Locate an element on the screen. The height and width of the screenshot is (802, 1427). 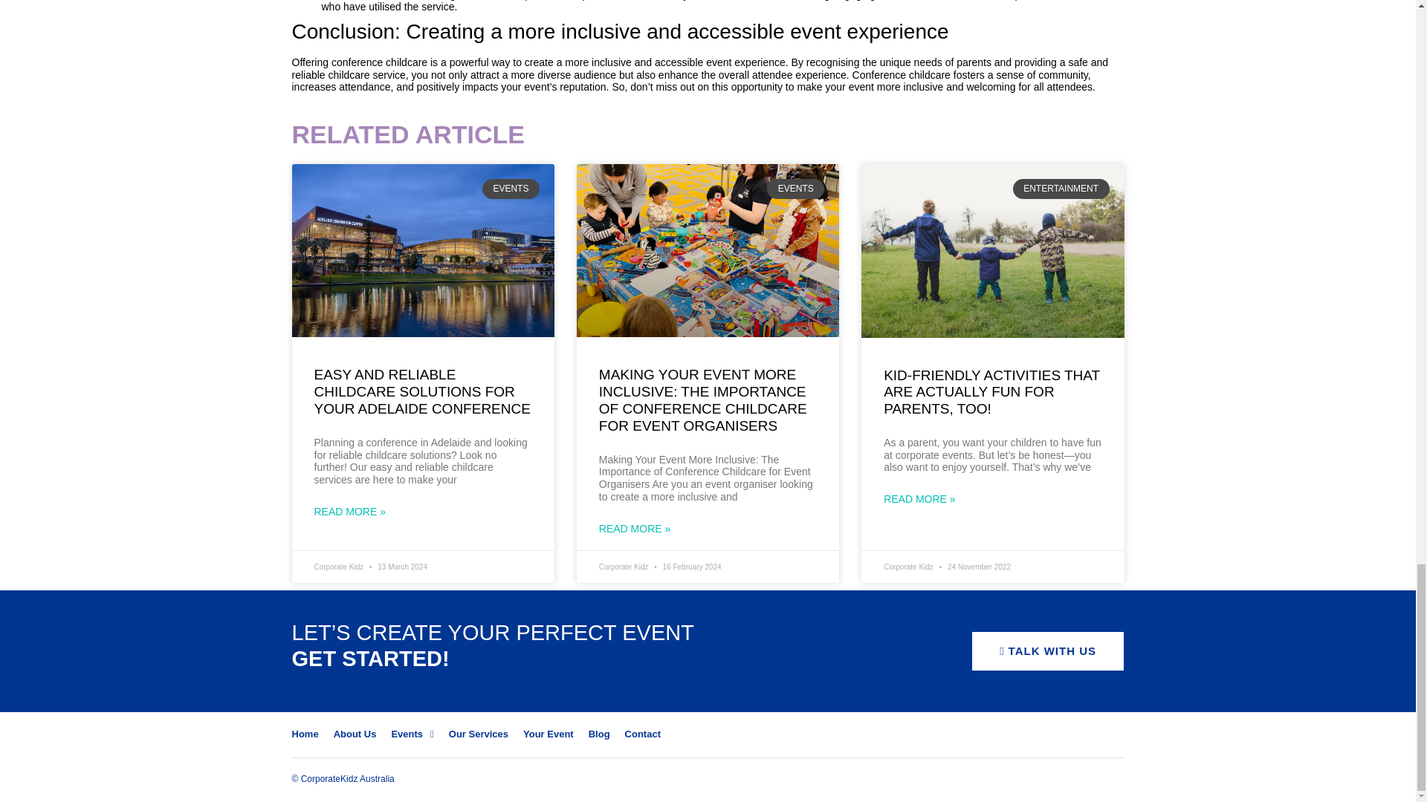
TALK WITH US is located at coordinates (1048, 651).